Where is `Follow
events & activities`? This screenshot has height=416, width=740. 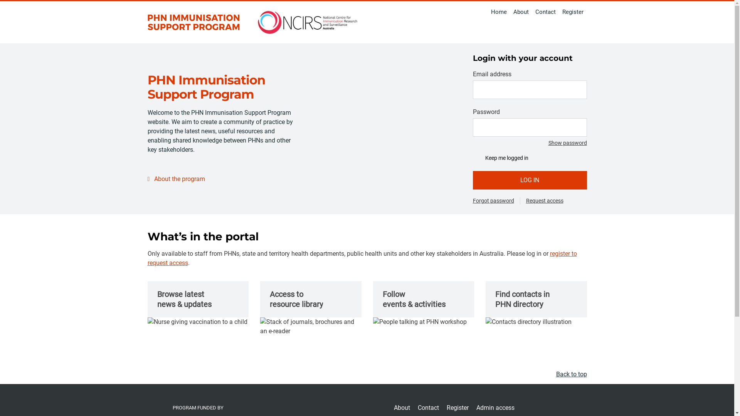
Follow
events & activities is located at coordinates (424, 304).